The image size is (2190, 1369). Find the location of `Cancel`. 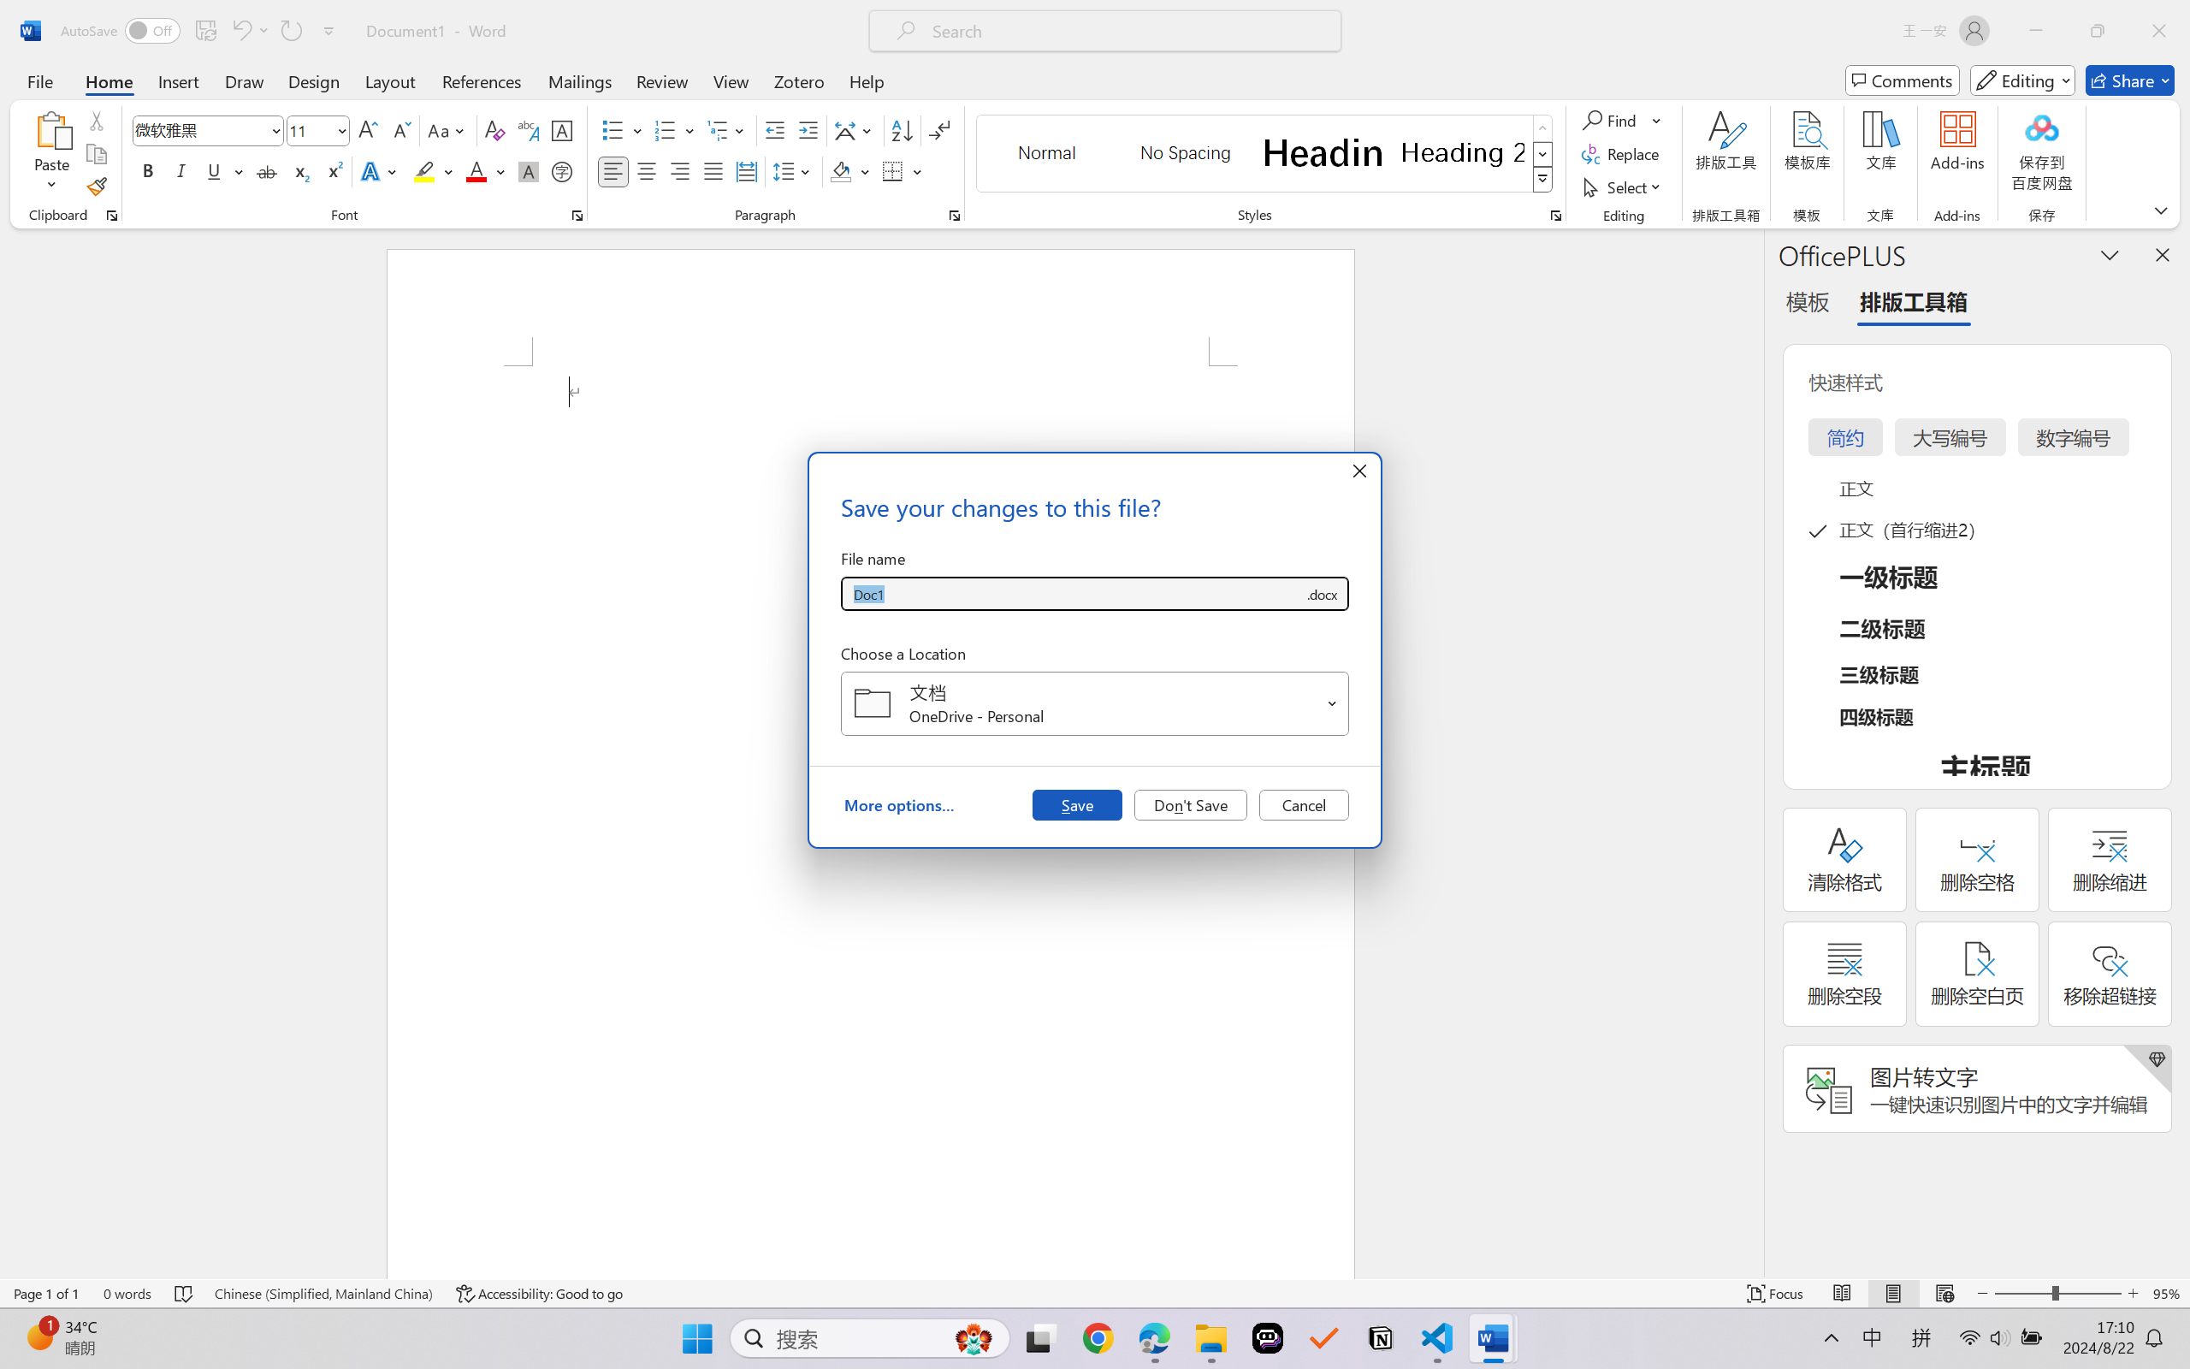

Cancel is located at coordinates (1304, 804).